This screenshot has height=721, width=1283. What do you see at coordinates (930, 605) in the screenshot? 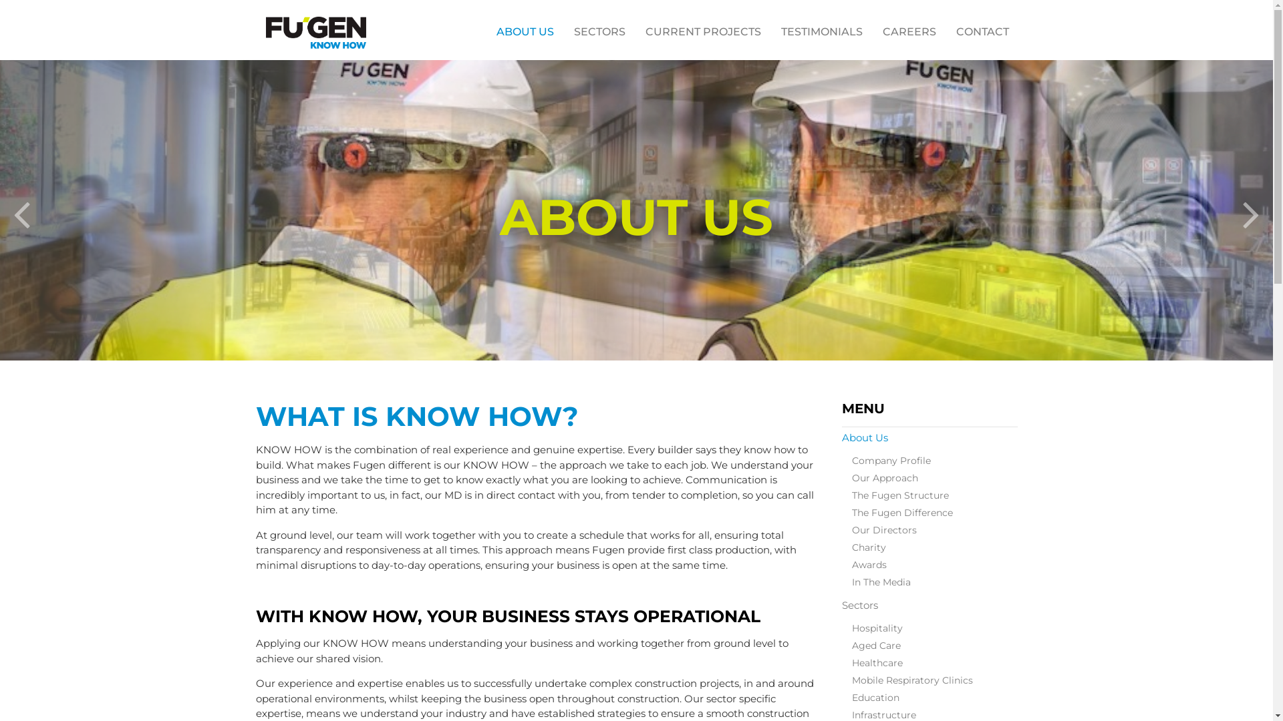
I see `Sectors` at bounding box center [930, 605].